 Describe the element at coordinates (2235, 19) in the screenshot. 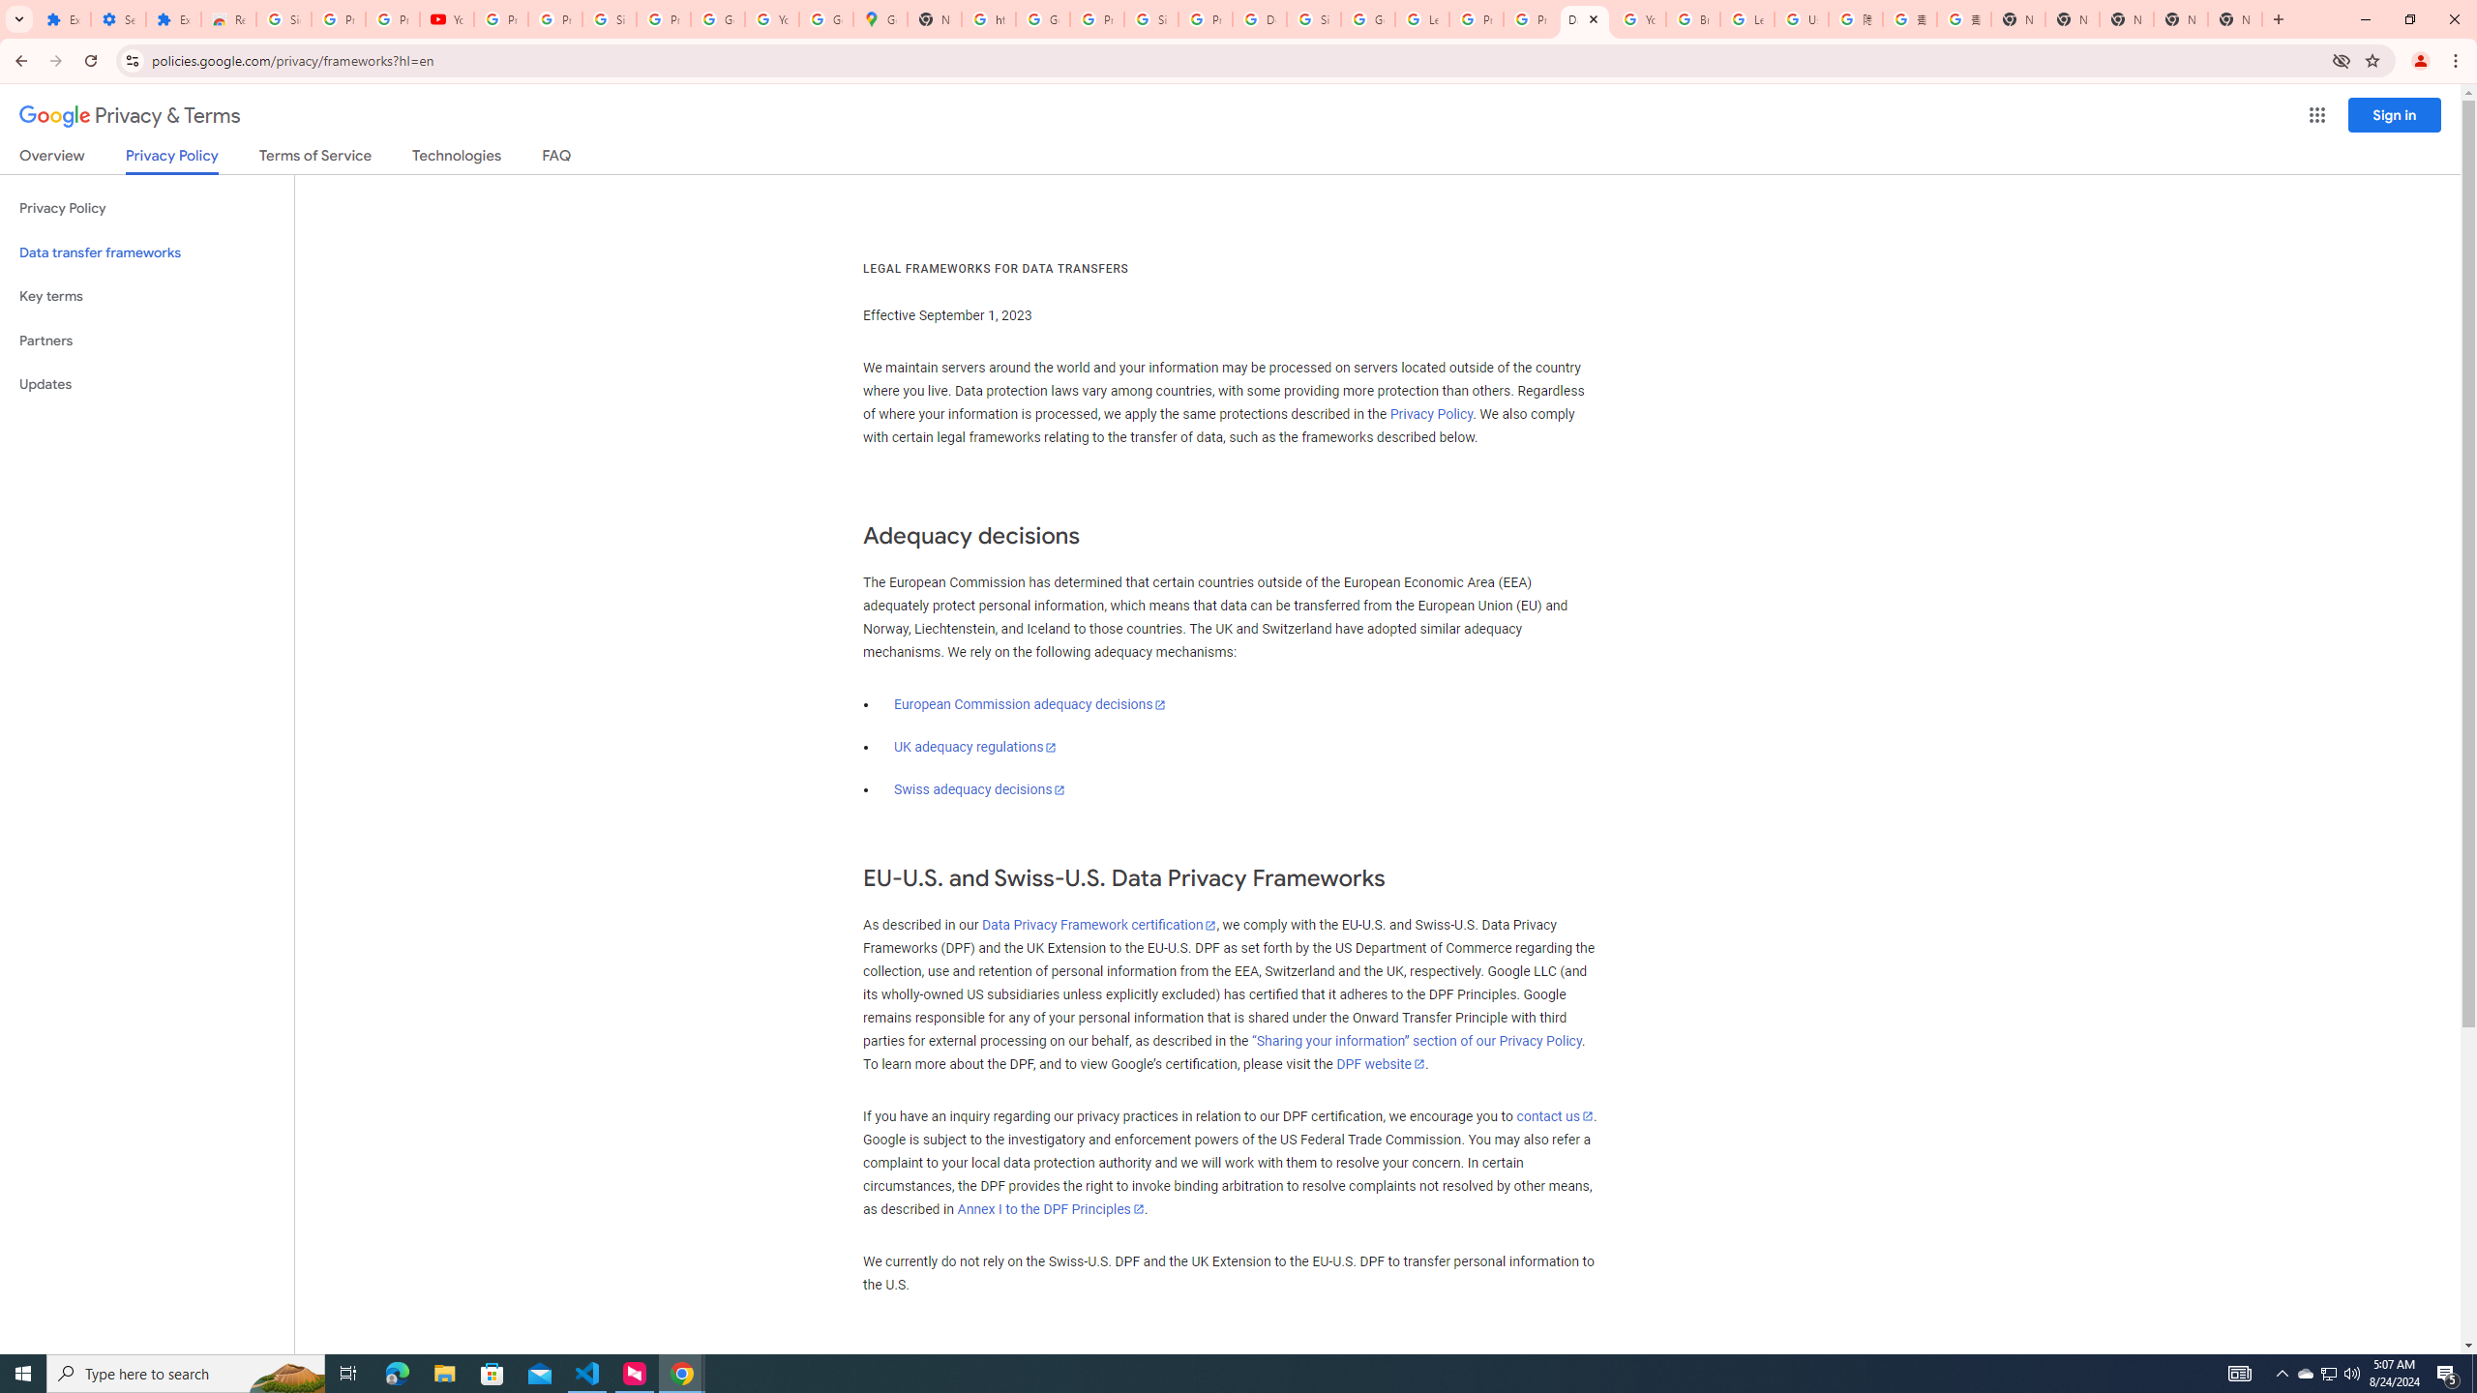

I see `New Tab` at that location.